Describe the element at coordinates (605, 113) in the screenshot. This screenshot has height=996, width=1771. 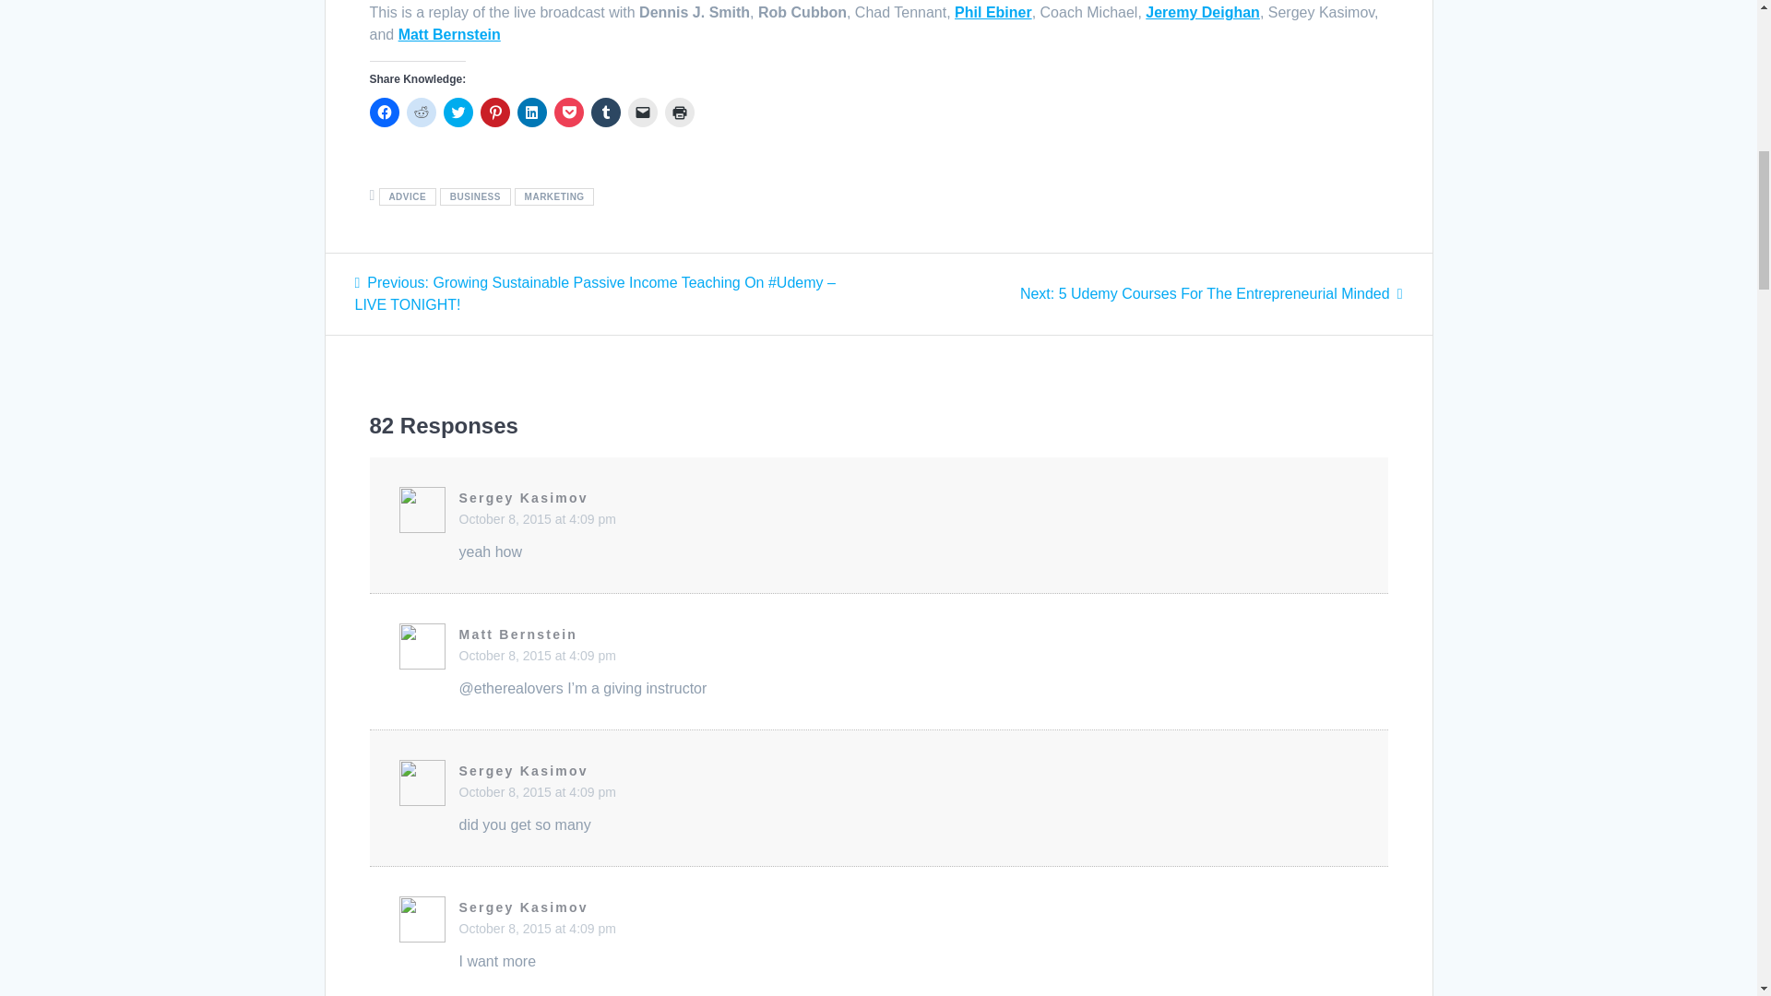
I see `Sergey Kasimov` at that location.